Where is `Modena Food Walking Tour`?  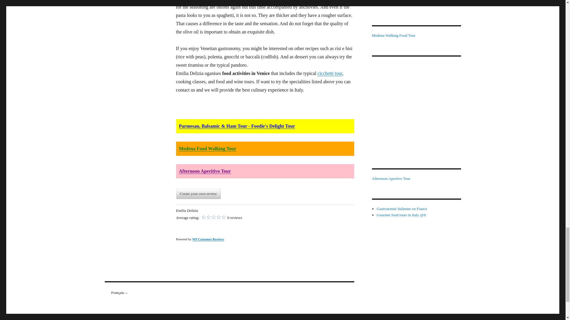
Modena Food Walking Tour is located at coordinates (207, 148).